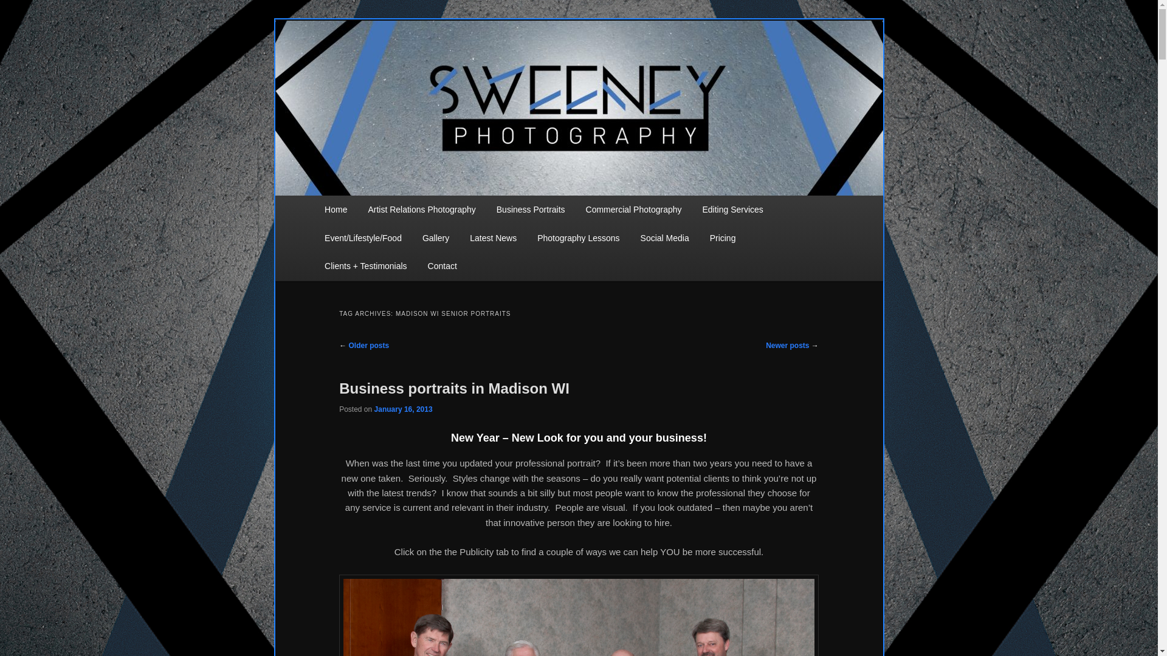 Image resolution: width=1167 pixels, height=656 pixels. Describe the element at coordinates (454, 389) in the screenshot. I see `Business portraits in Madison WI` at that location.